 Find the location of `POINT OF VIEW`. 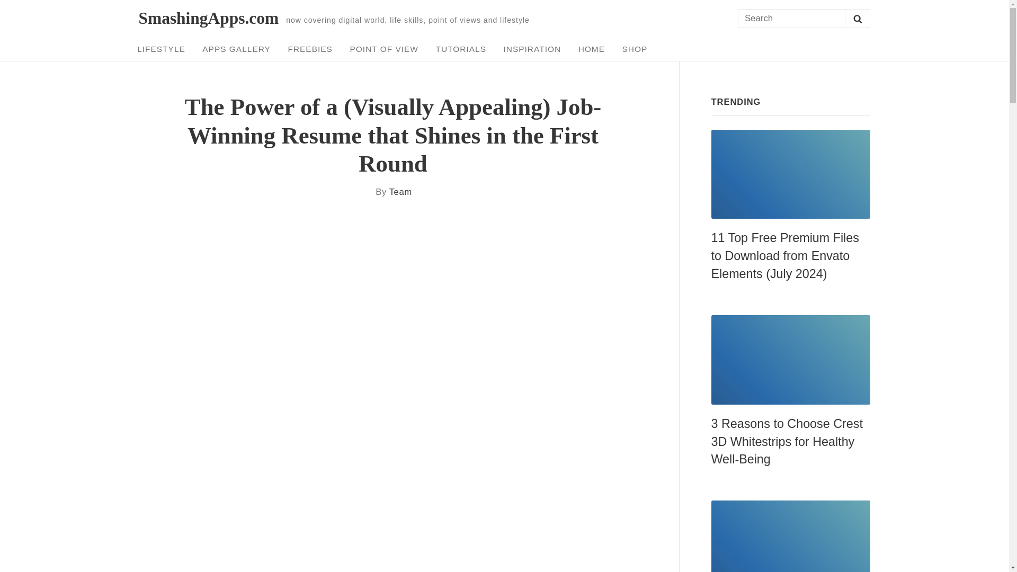

POINT OF VIEW is located at coordinates (385, 49).